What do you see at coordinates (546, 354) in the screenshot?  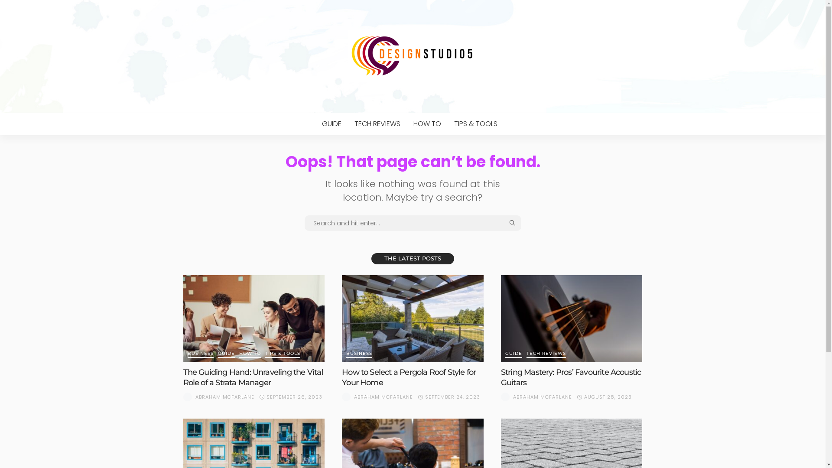 I see `TECH REVIEWS` at bounding box center [546, 354].